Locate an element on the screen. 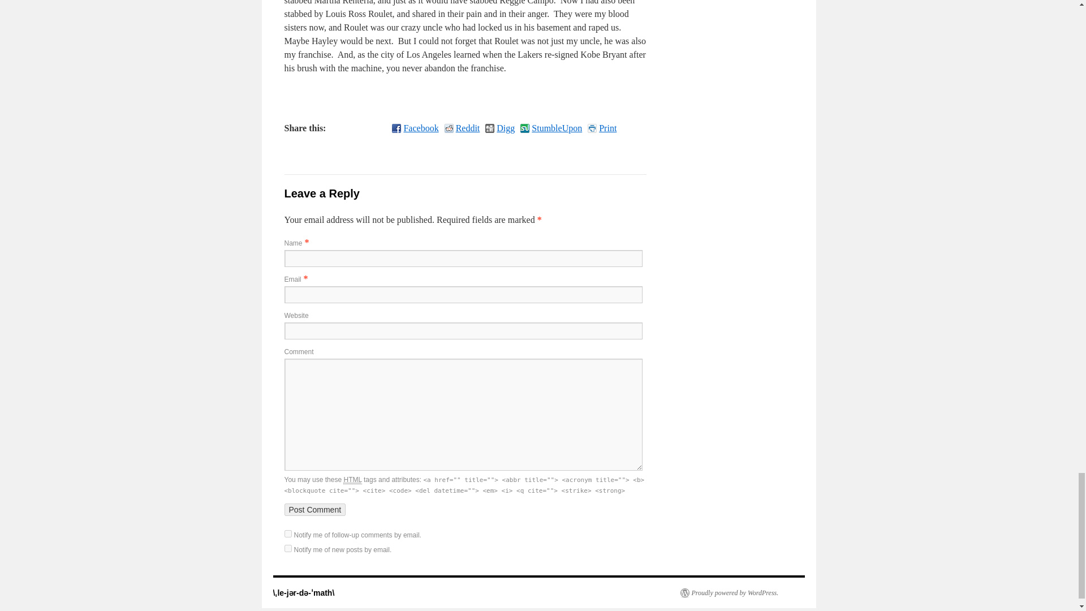 The height and width of the screenshot is (611, 1086). Print is located at coordinates (602, 128).